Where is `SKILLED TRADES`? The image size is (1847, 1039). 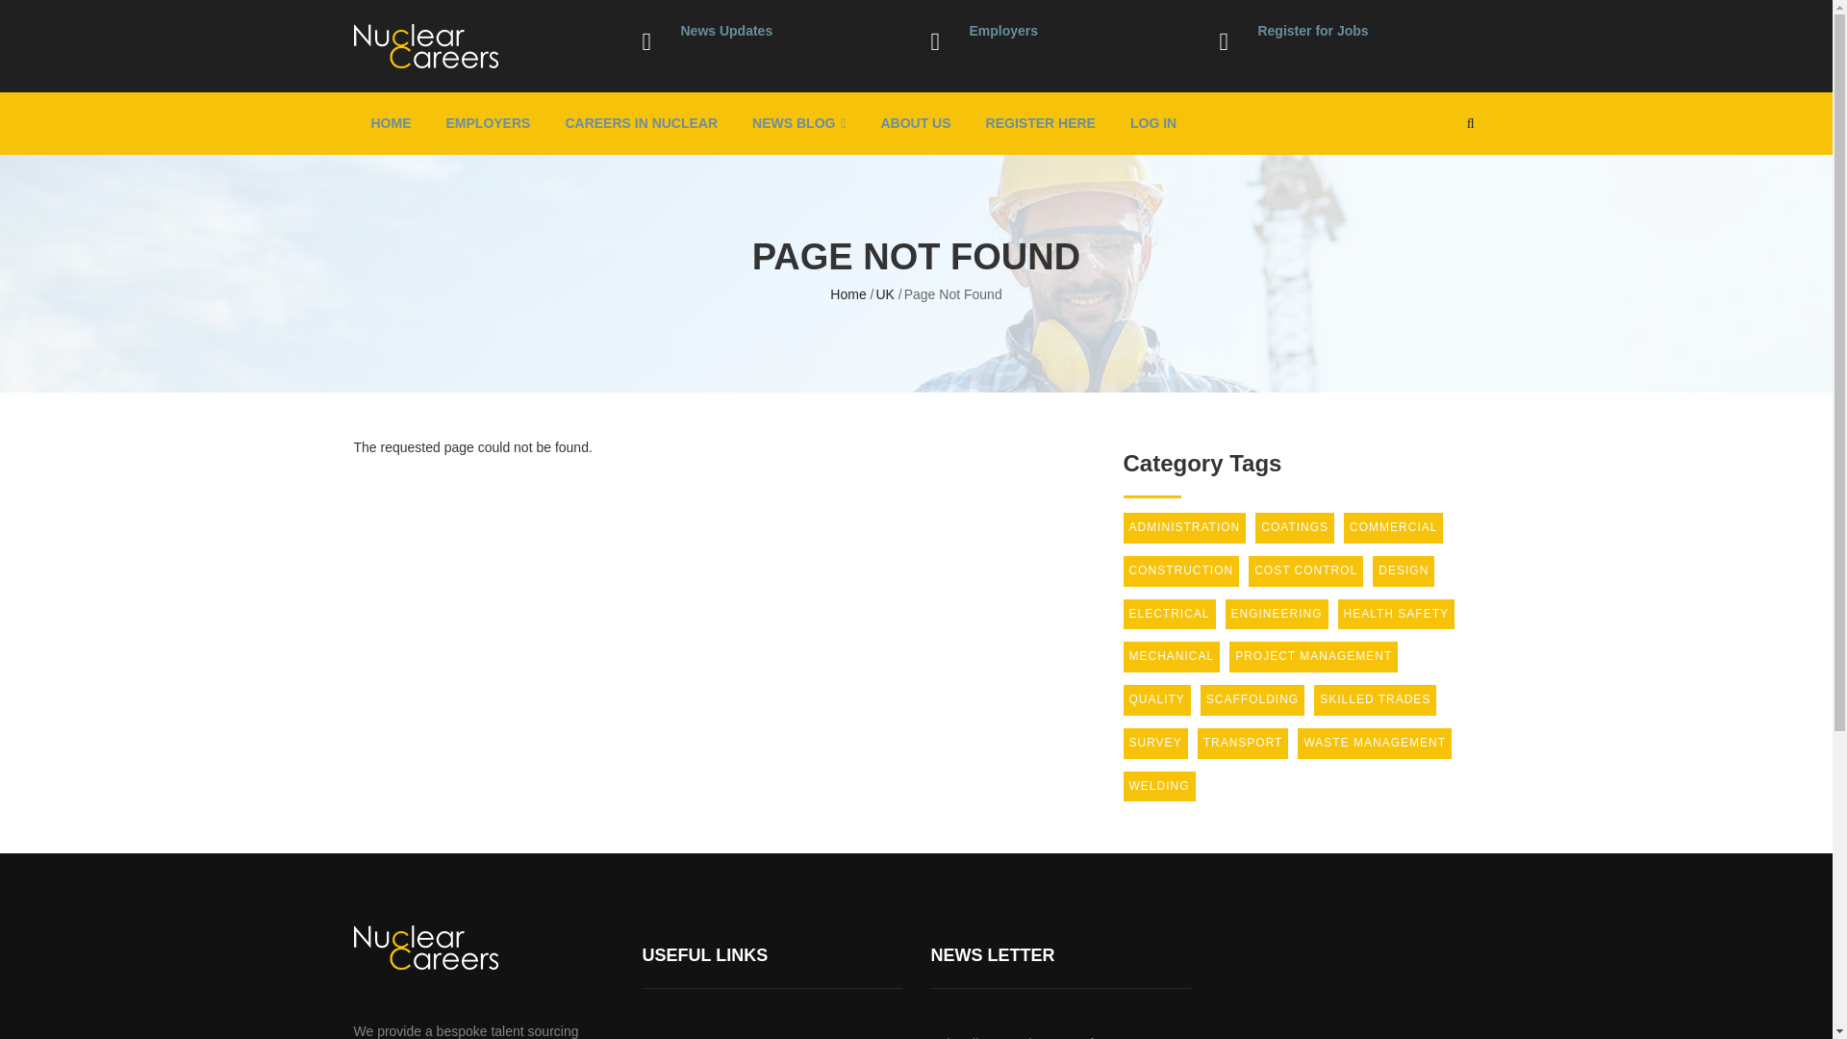
SKILLED TRADES is located at coordinates (1375, 700).